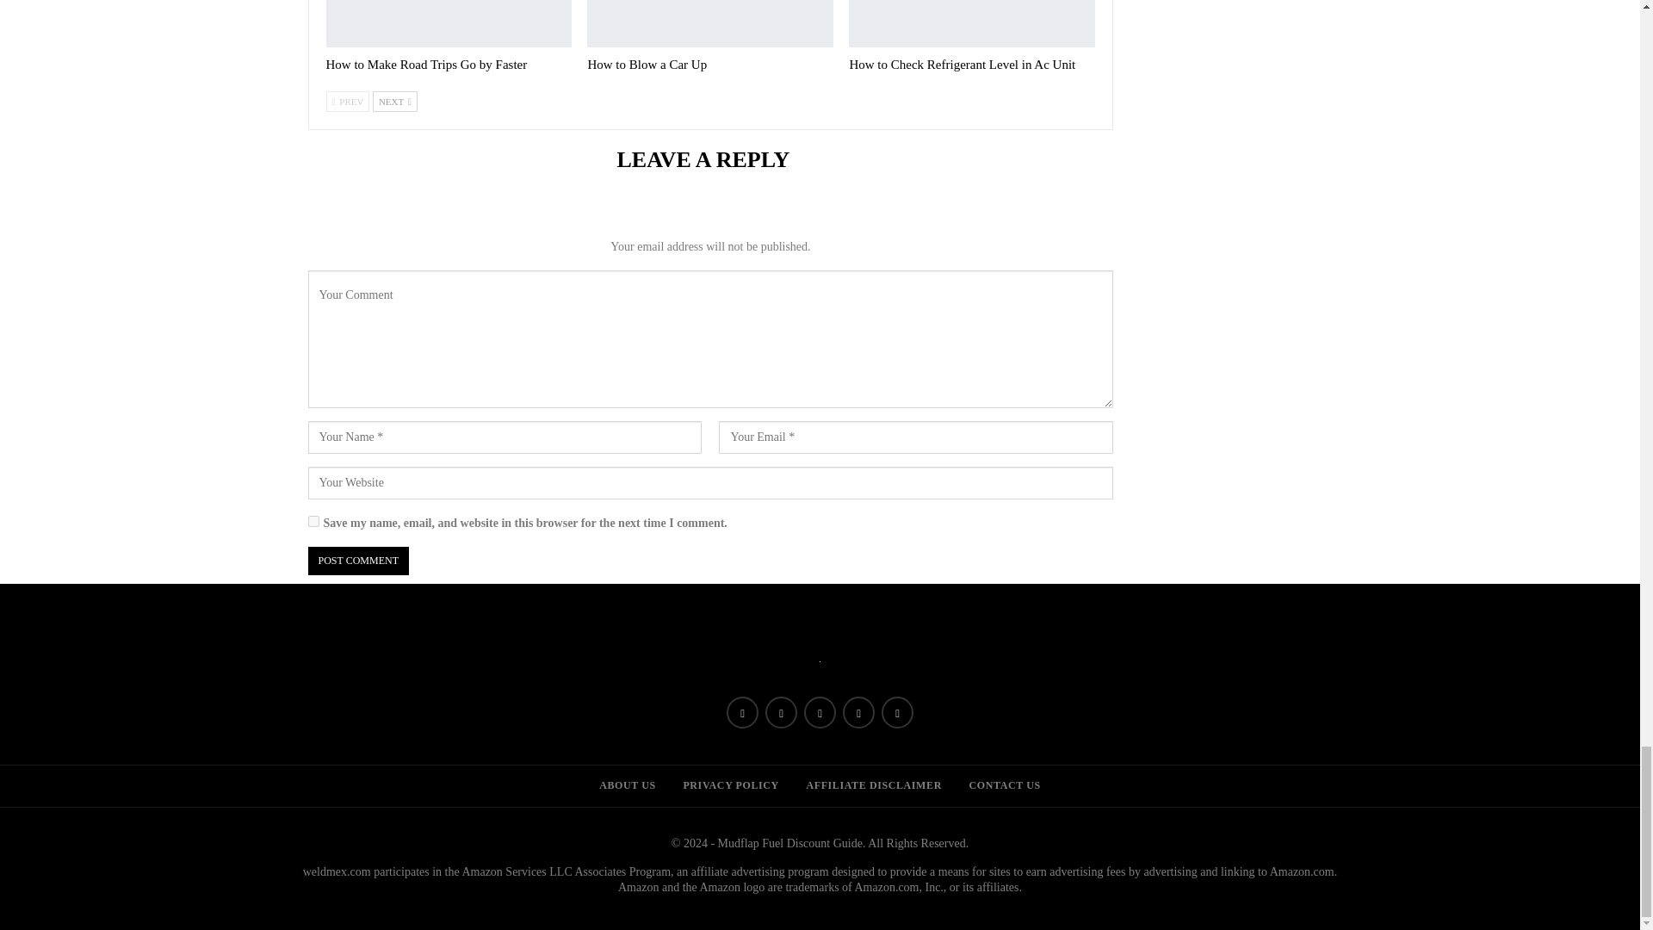 Image resolution: width=1653 pixels, height=930 pixels. What do you see at coordinates (313, 522) in the screenshot?
I see `yes` at bounding box center [313, 522].